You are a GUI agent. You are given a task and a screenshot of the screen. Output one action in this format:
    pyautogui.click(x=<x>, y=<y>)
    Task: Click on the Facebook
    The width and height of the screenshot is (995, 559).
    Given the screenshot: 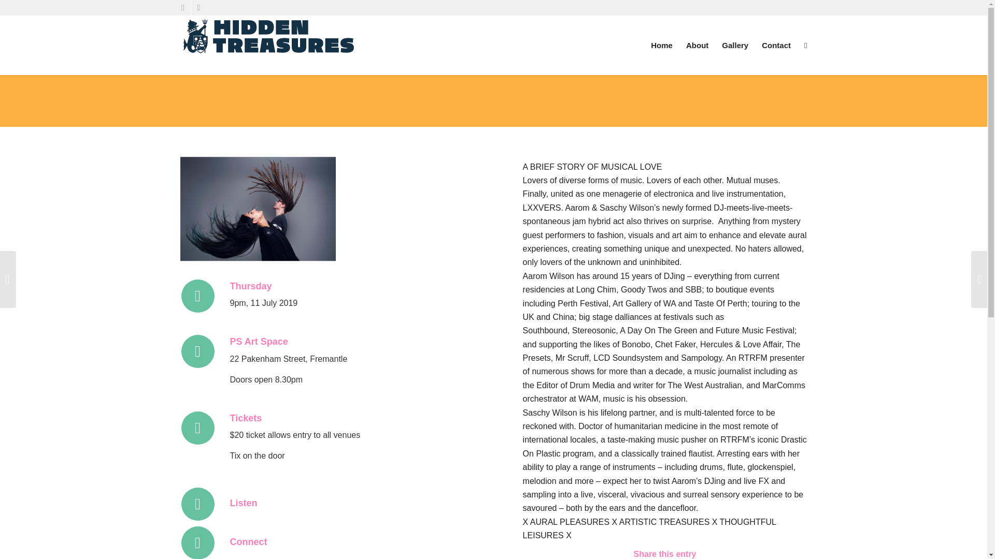 What is the action you would take?
    pyautogui.click(x=182, y=8)
    